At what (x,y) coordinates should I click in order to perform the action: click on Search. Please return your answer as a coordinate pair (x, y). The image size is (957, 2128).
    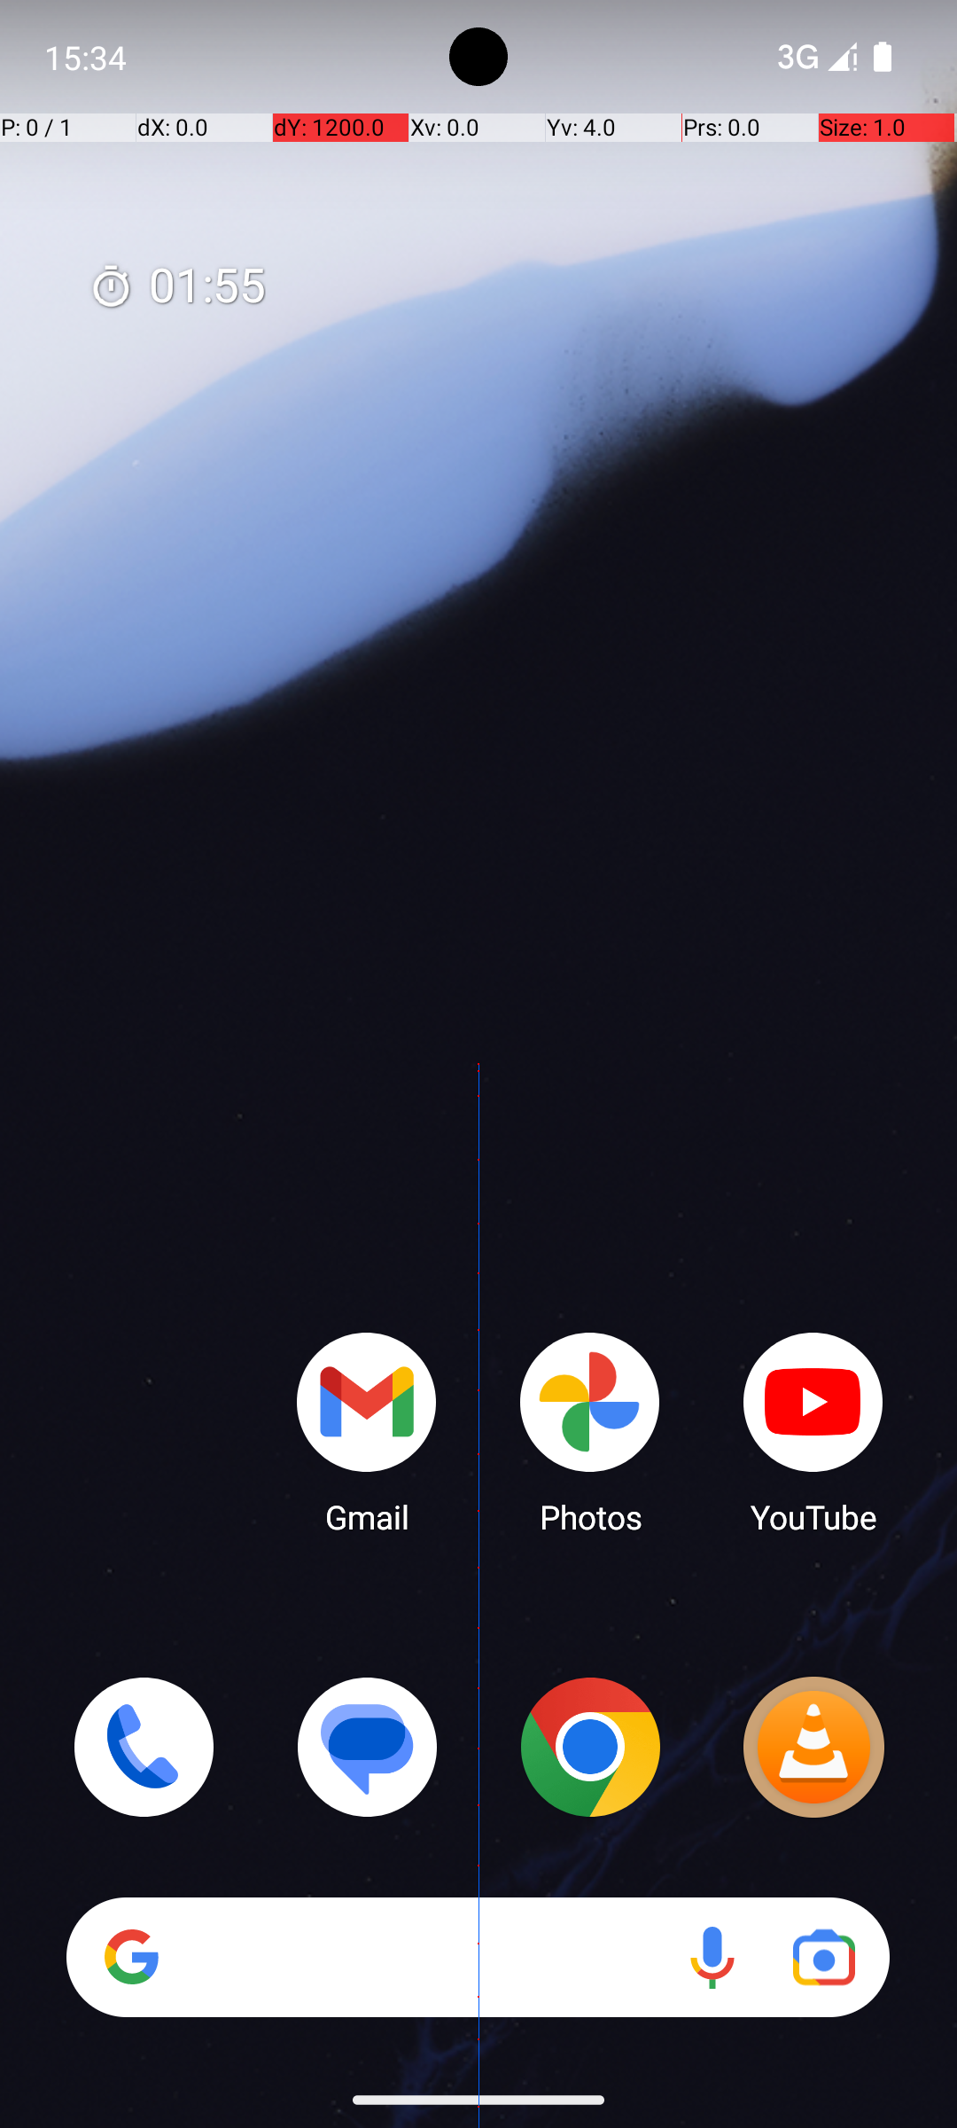
    Looking at the image, I should click on (478, 1958).